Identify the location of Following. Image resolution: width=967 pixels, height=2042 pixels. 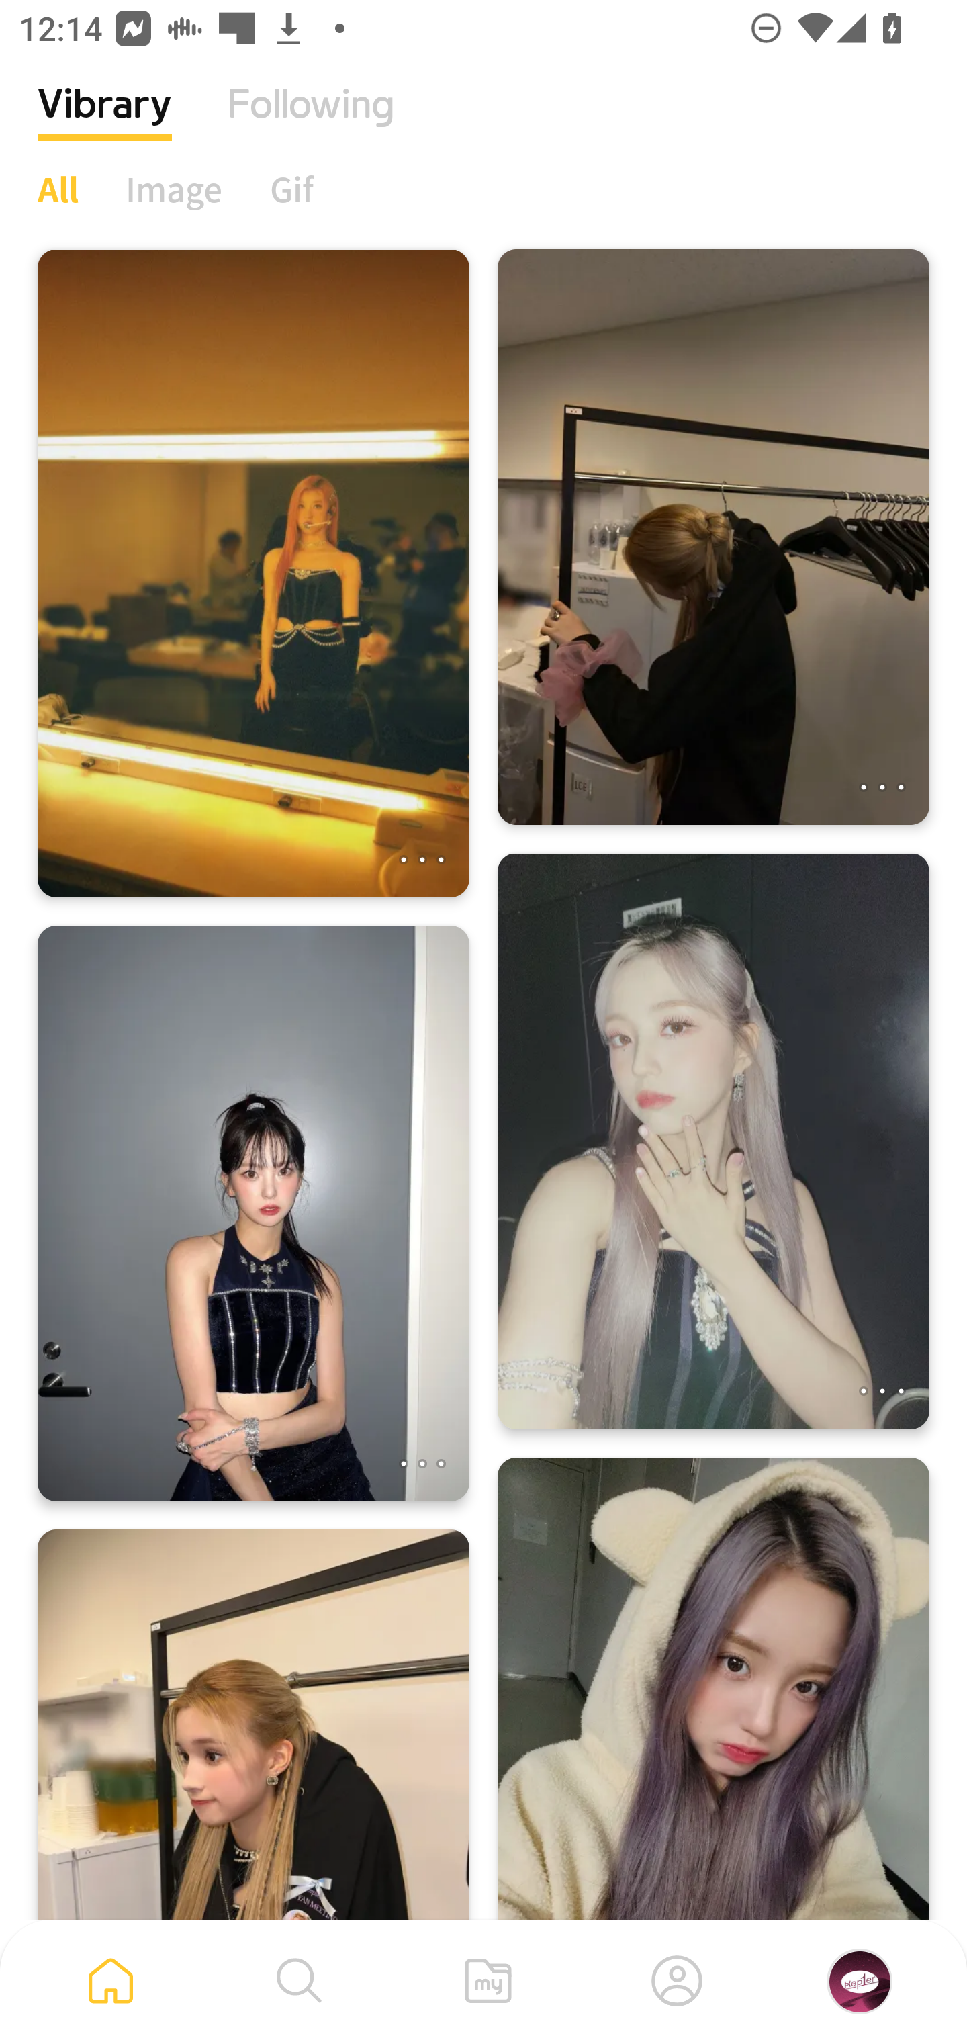
(311, 124).